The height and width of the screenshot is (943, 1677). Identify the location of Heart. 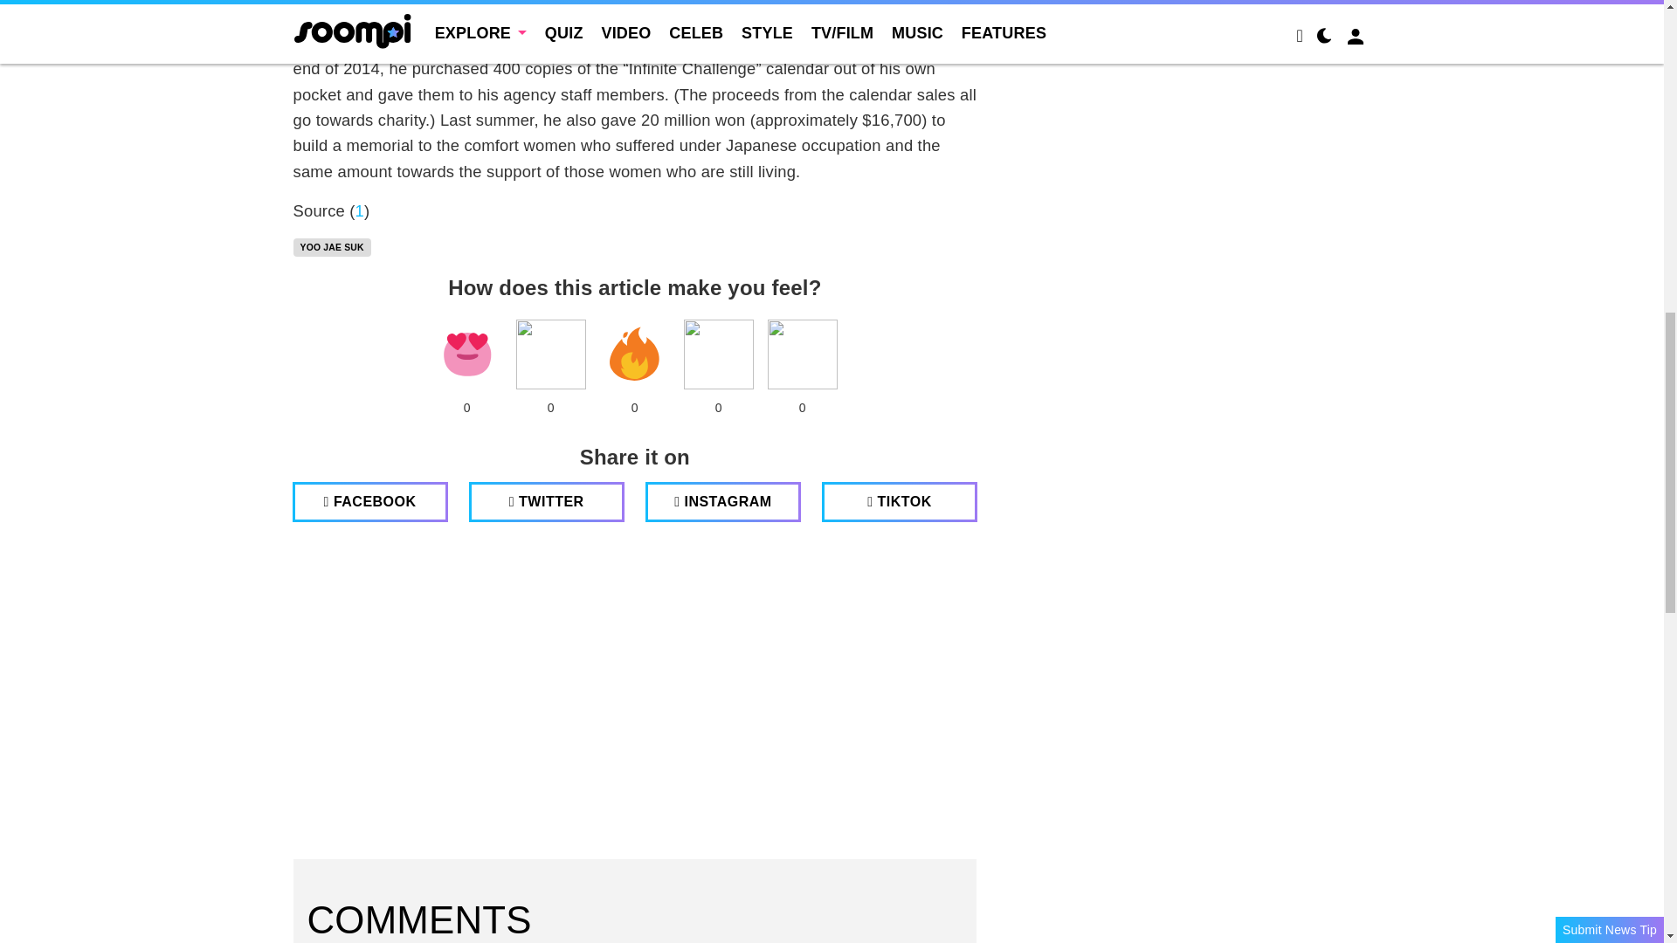
(466, 354).